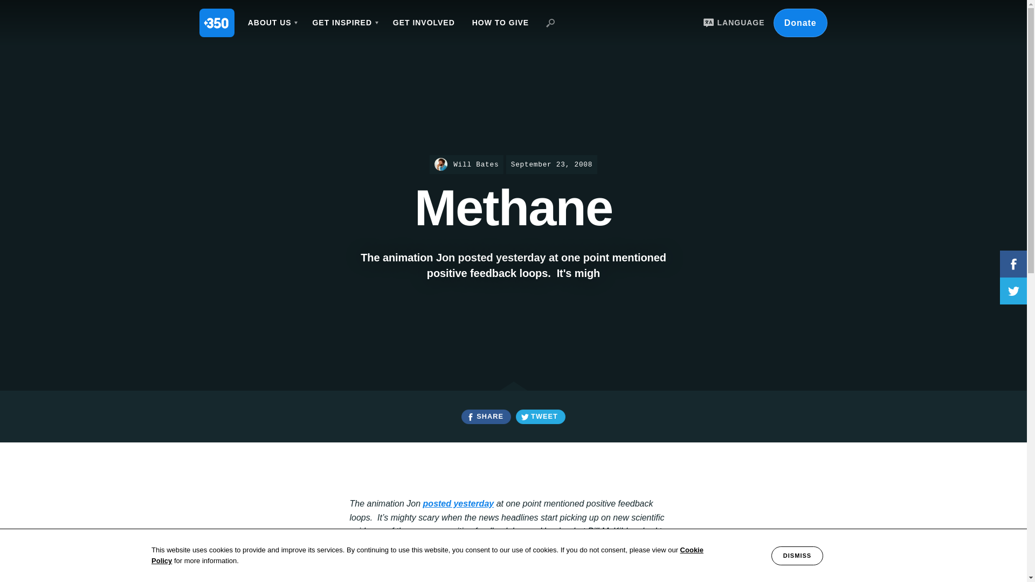  I want to click on GET INVOLVED, so click(424, 23).